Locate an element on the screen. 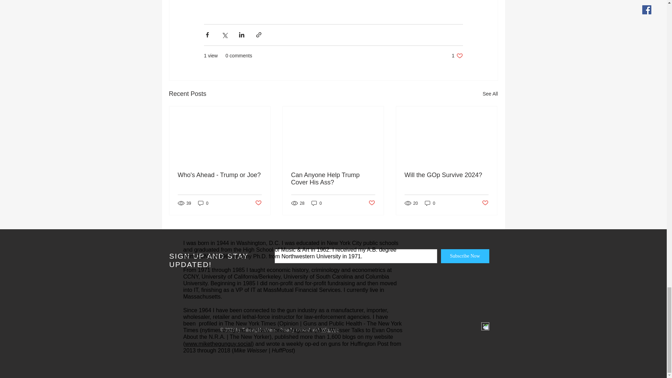 The image size is (672, 378). Post not marked as liked is located at coordinates (258, 203).